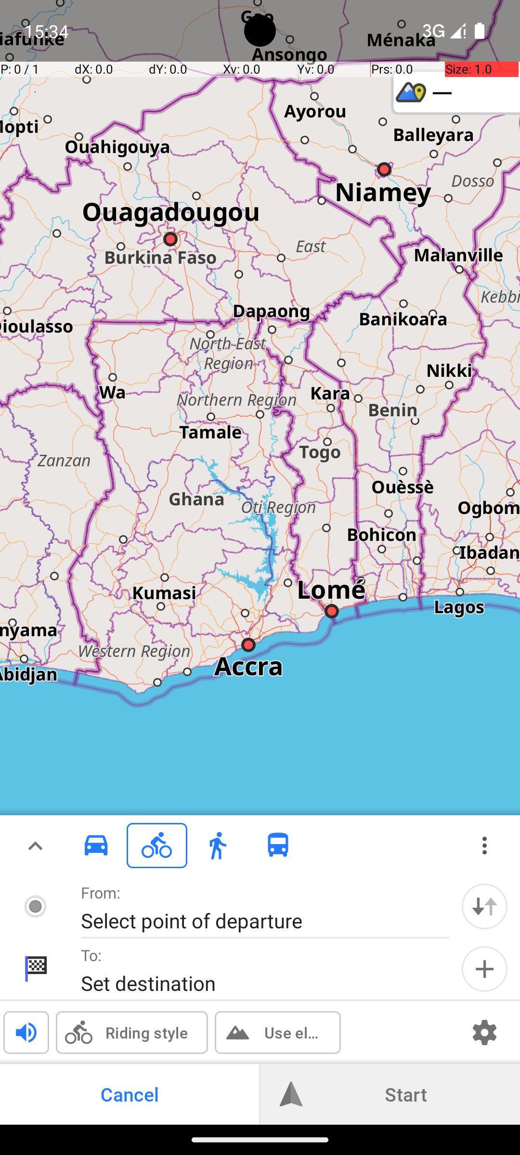  I want to click on Riding style, so click(146, 1033).